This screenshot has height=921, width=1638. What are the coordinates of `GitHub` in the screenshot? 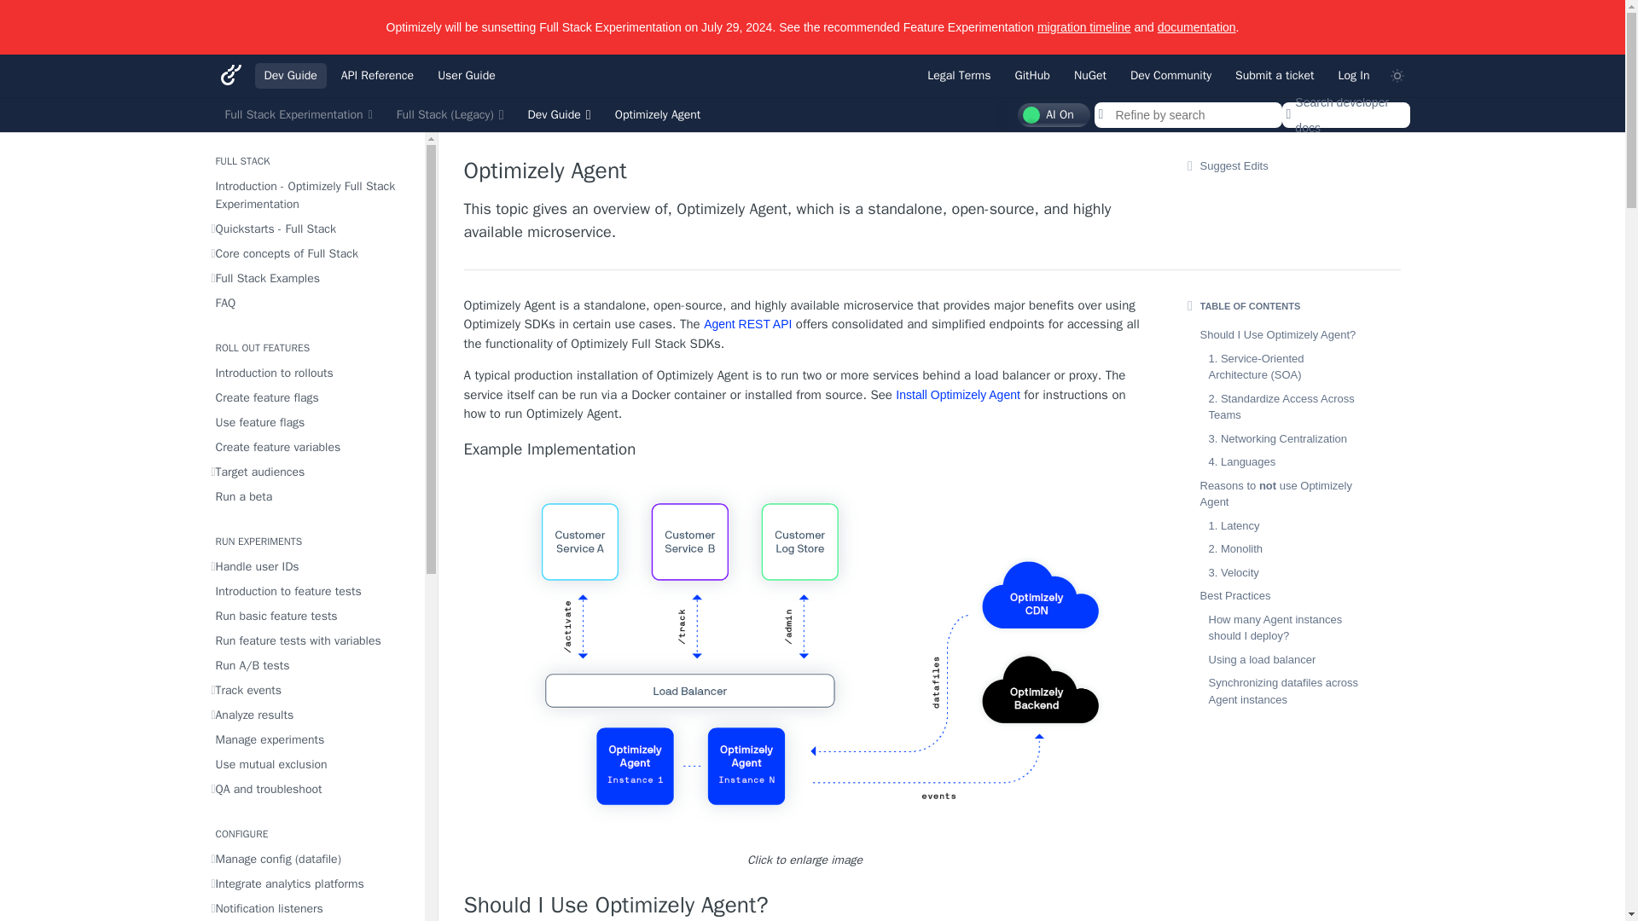 It's located at (1032, 75).